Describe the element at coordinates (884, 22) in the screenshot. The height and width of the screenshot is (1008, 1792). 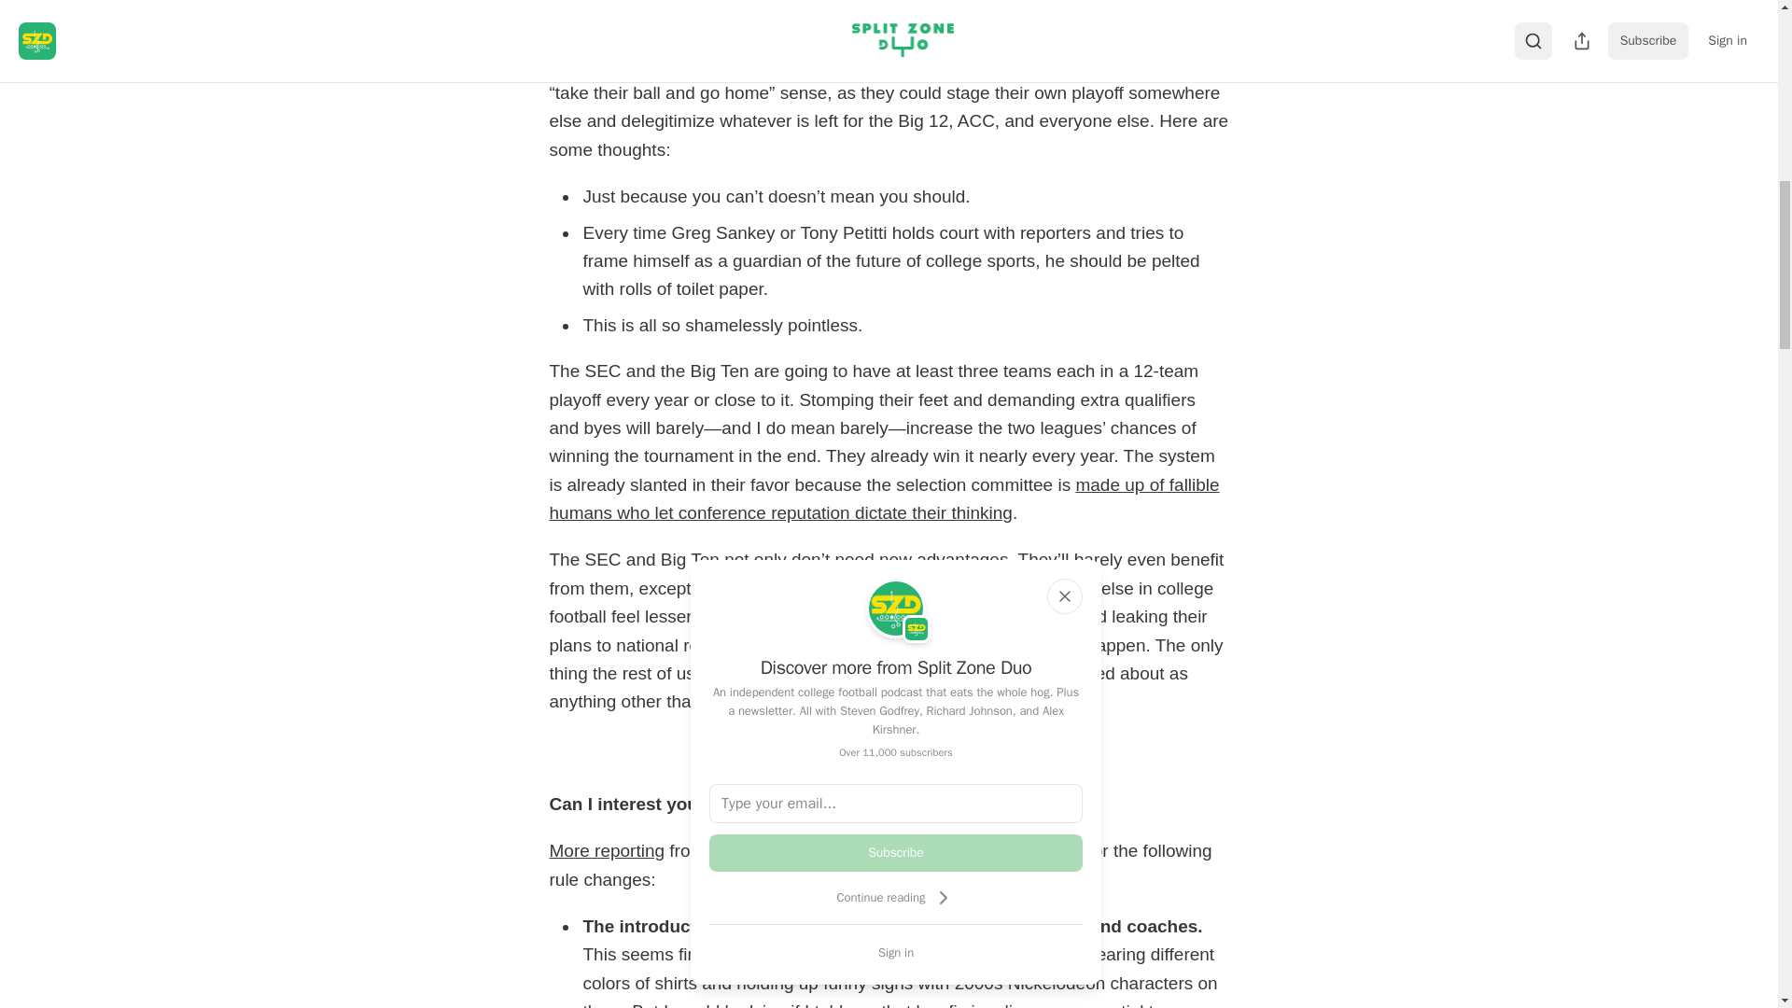
I see `should go to the champions of the Big Ten and the SEC` at that location.